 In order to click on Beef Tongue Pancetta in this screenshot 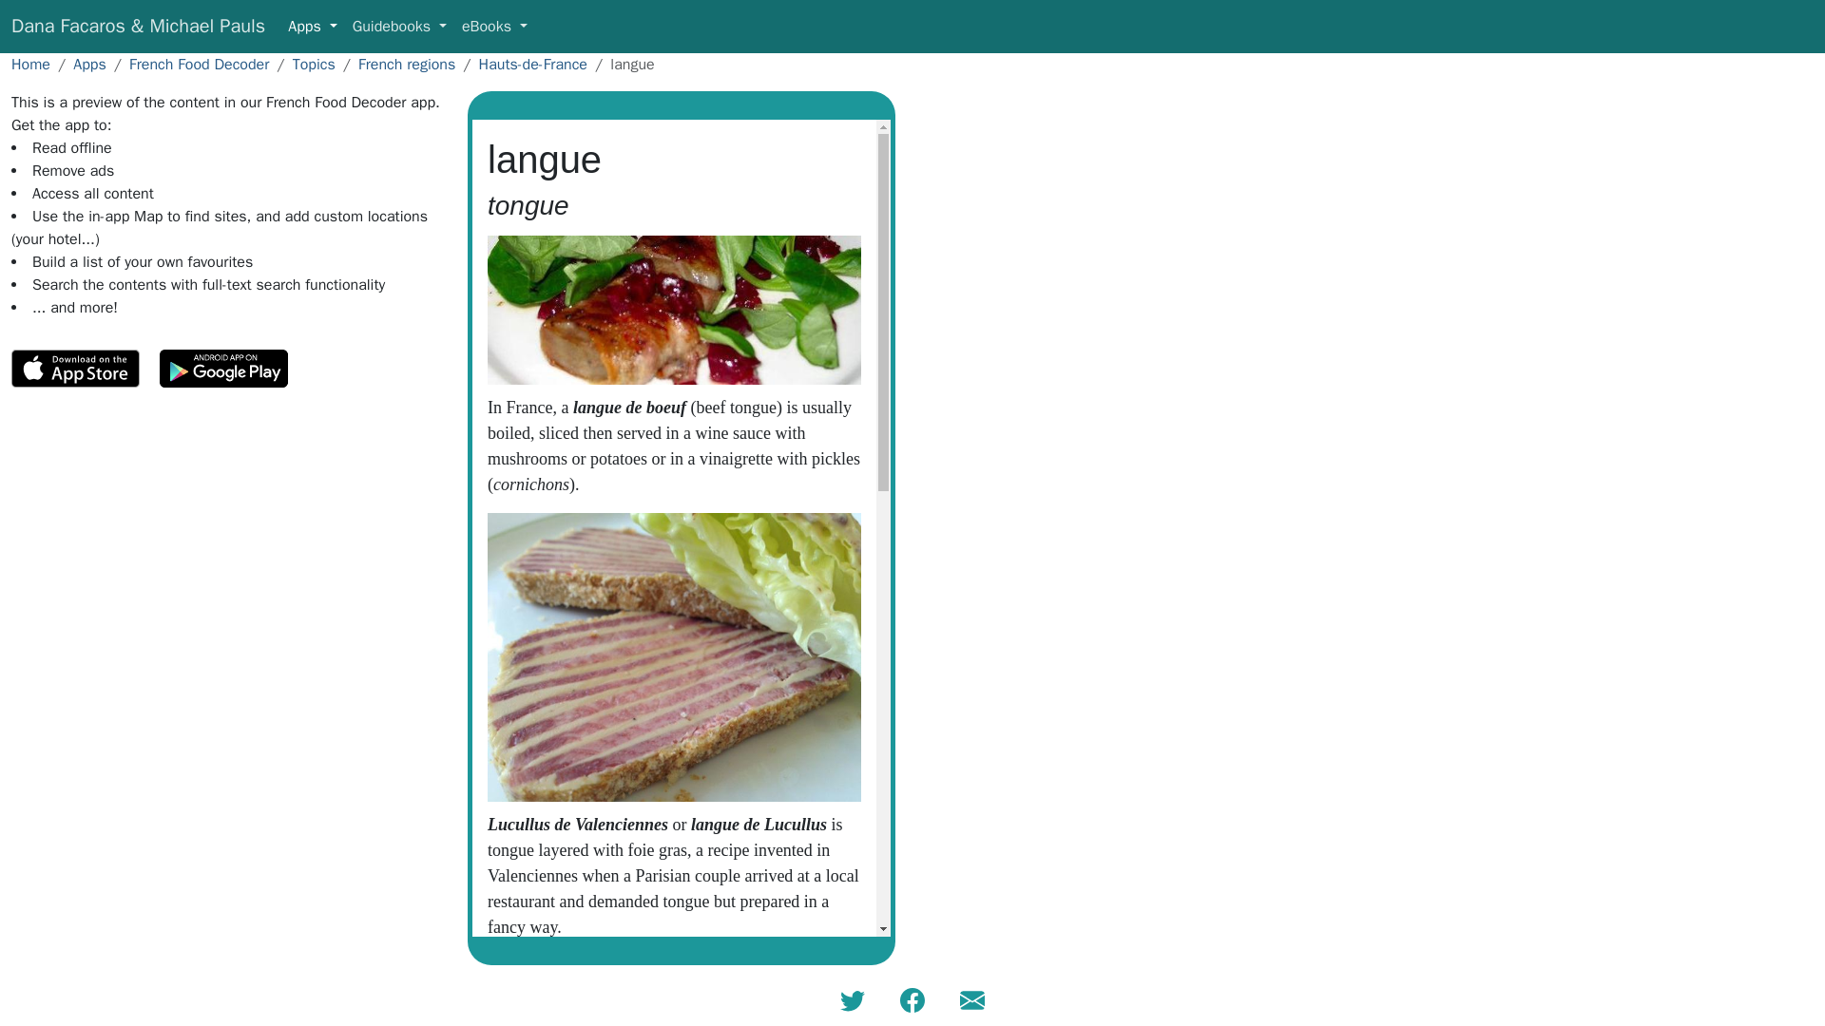, I will do `click(674, 310)`.